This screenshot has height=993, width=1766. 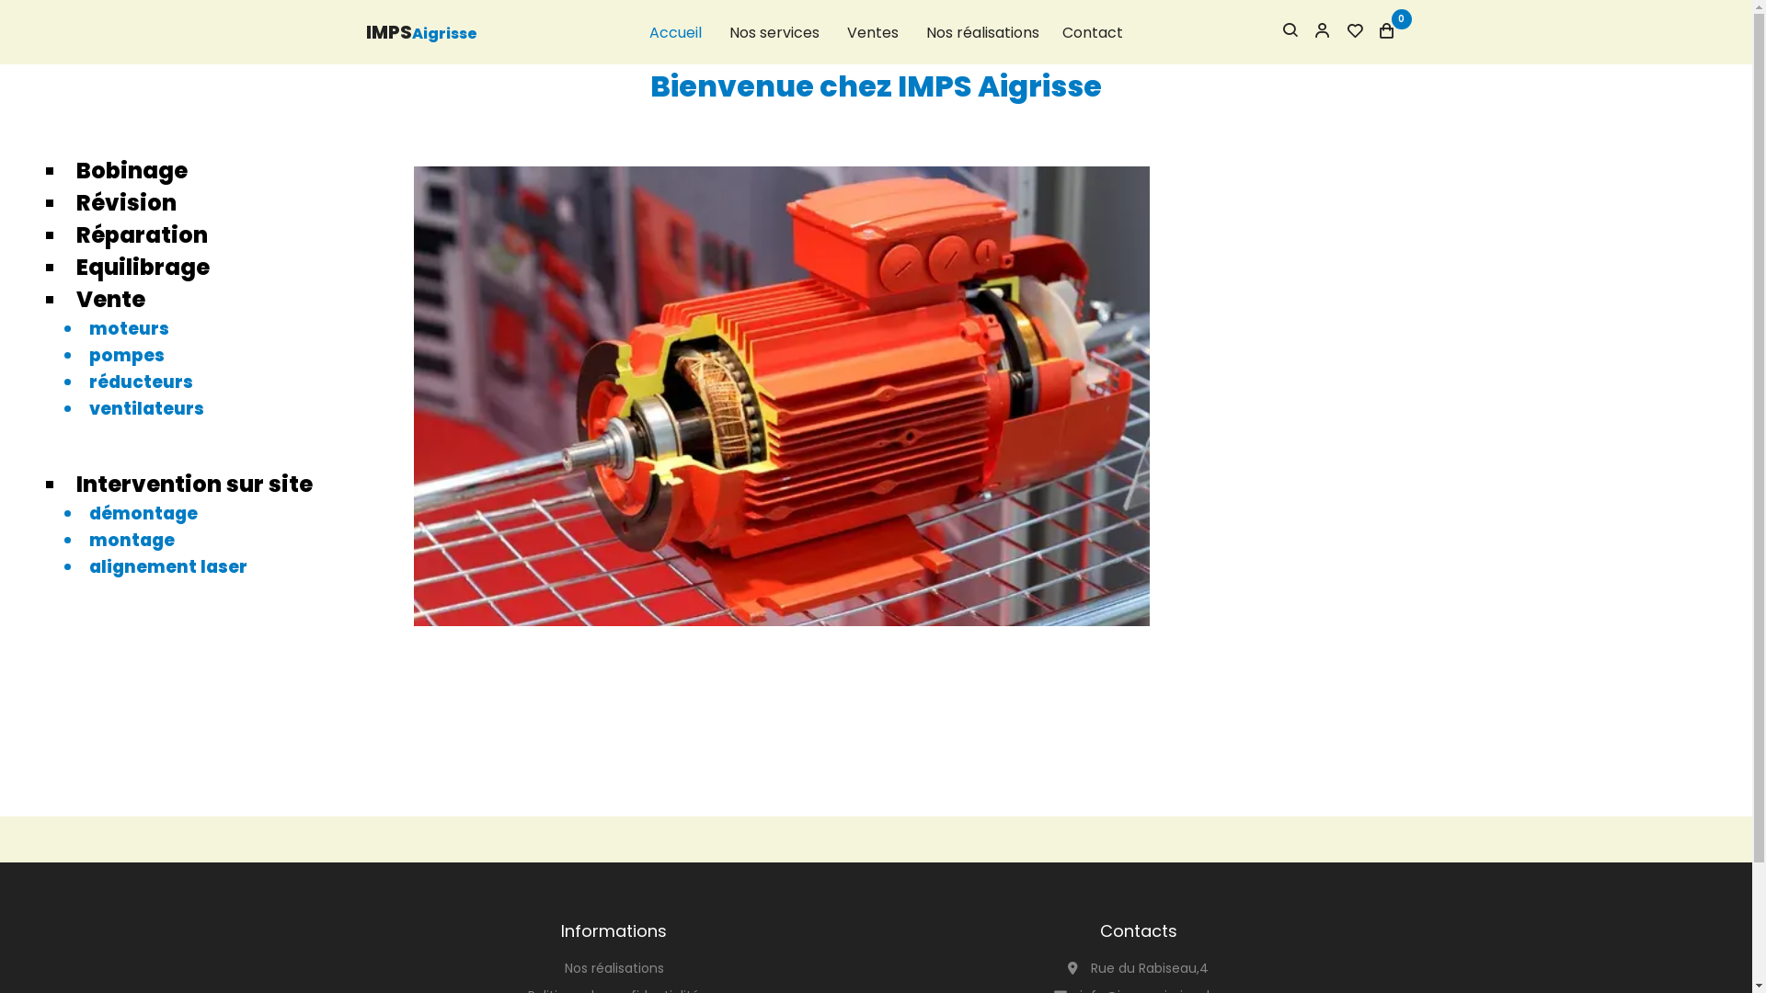 What do you see at coordinates (872, 33) in the screenshot?
I see `Ventes` at bounding box center [872, 33].